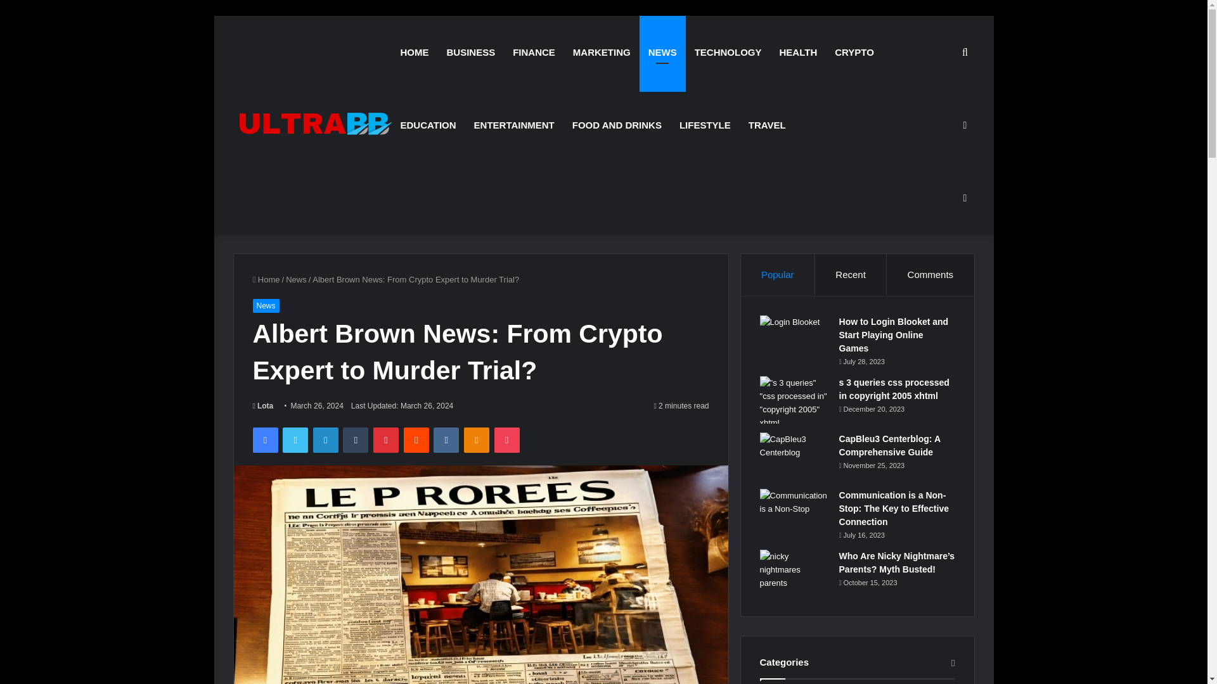 The height and width of the screenshot is (684, 1217). Describe the element at coordinates (476, 440) in the screenshot. I see `Odnoklassniki` at that location.